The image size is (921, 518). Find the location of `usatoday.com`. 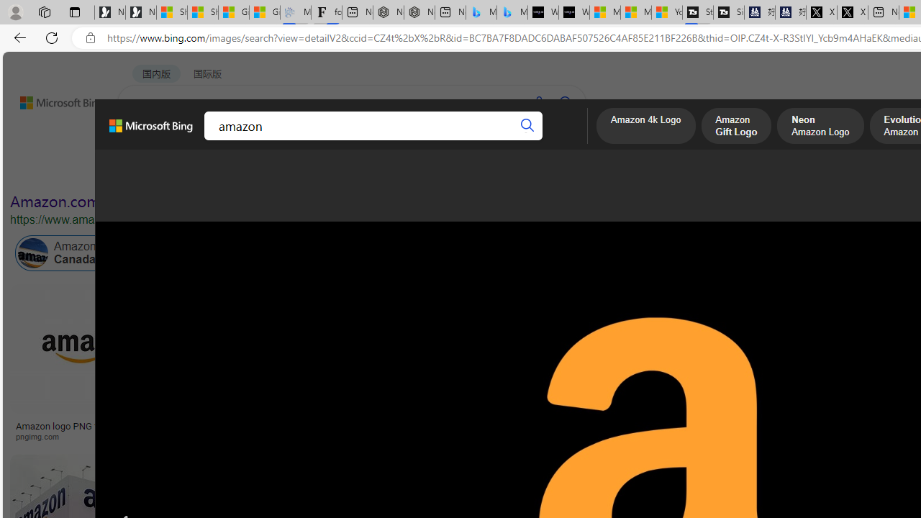

usatoday.com is located at coordinates (392, 436).